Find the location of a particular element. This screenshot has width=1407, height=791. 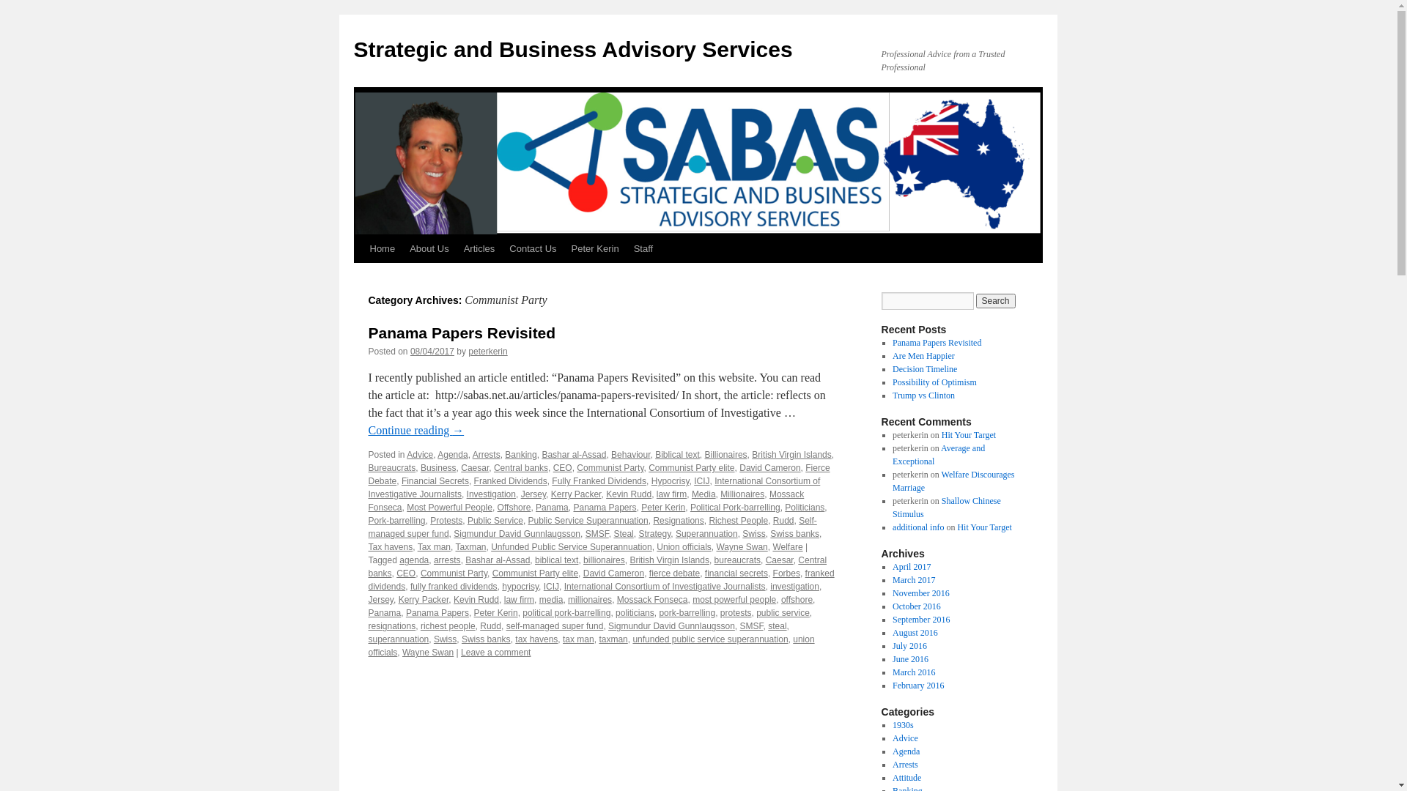

law firm is located at coordinates (519, 600).